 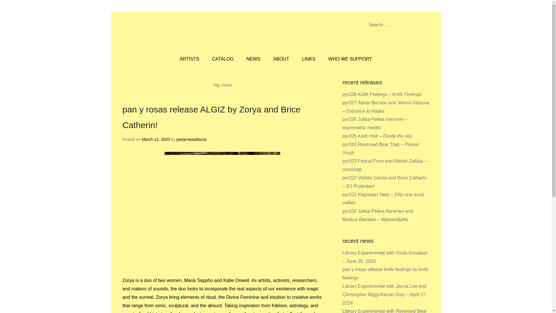 What do you see at coordinates (309, 59) in the screenshot?
I see `LINKS` at bounding box center [309, 59].